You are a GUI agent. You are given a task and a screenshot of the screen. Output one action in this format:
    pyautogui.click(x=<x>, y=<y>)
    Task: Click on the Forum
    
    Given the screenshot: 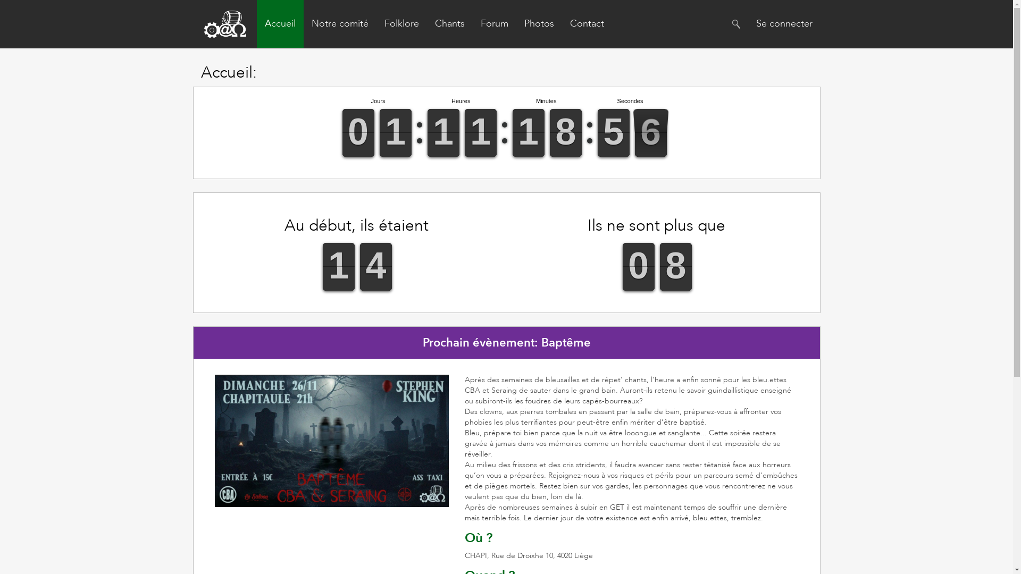 What is the action you would take?
    pyautogui.click(x=494, y=24)
    